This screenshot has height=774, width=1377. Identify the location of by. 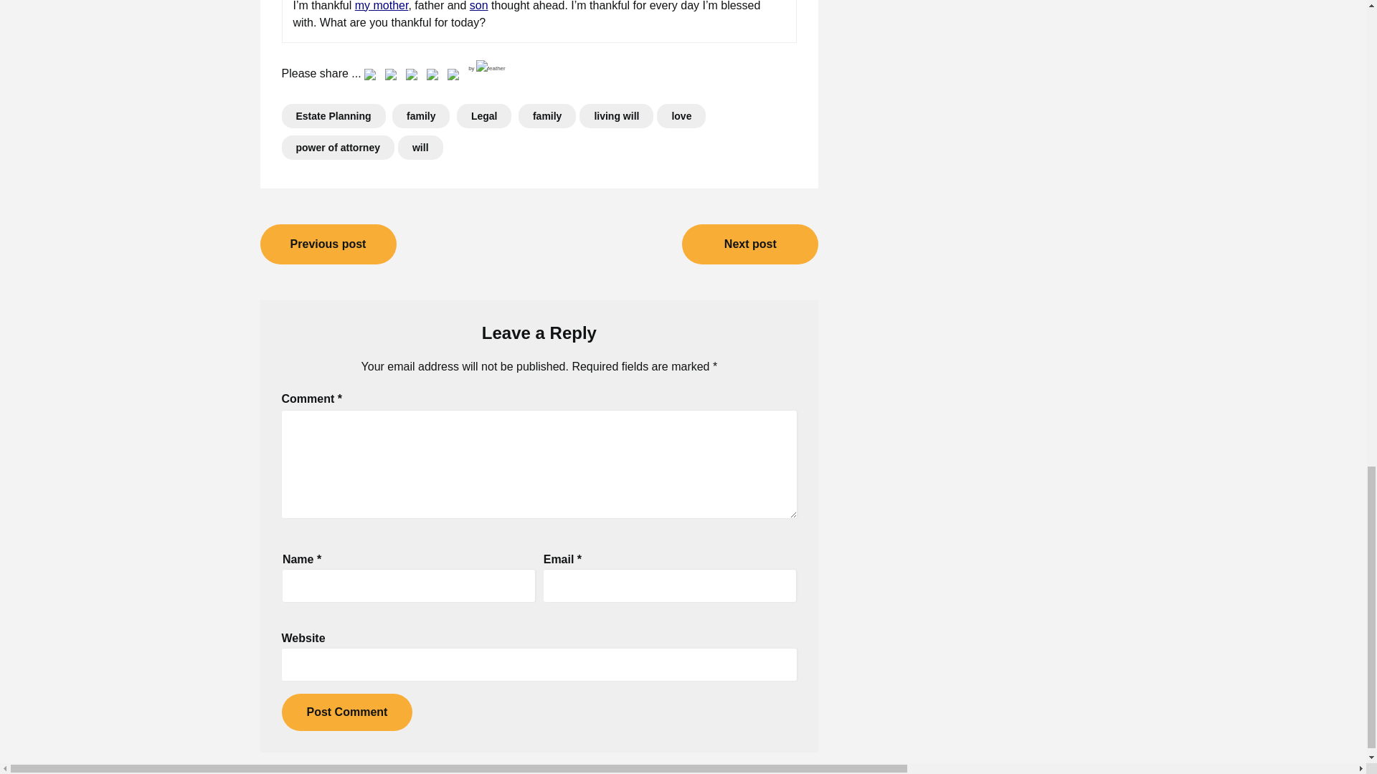
(486, 68).